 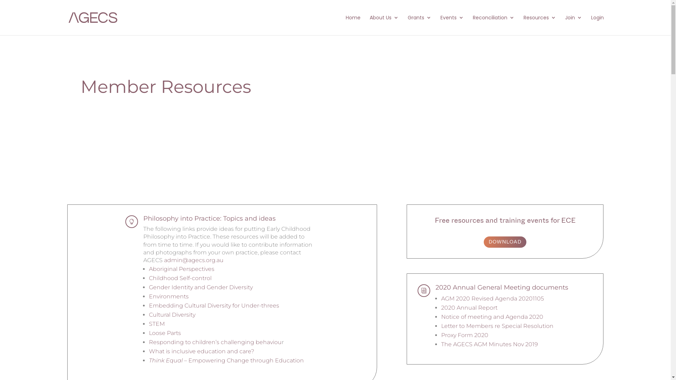 What do you see at coordinates (493, 298) in the screenshot?
I see `AGM 2020 Revised Agenda 20201105` at bounding box center [493, 298].